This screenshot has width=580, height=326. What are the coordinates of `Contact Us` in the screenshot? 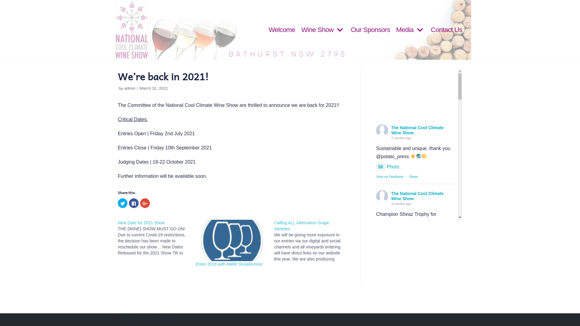 It's located at (446, 30).